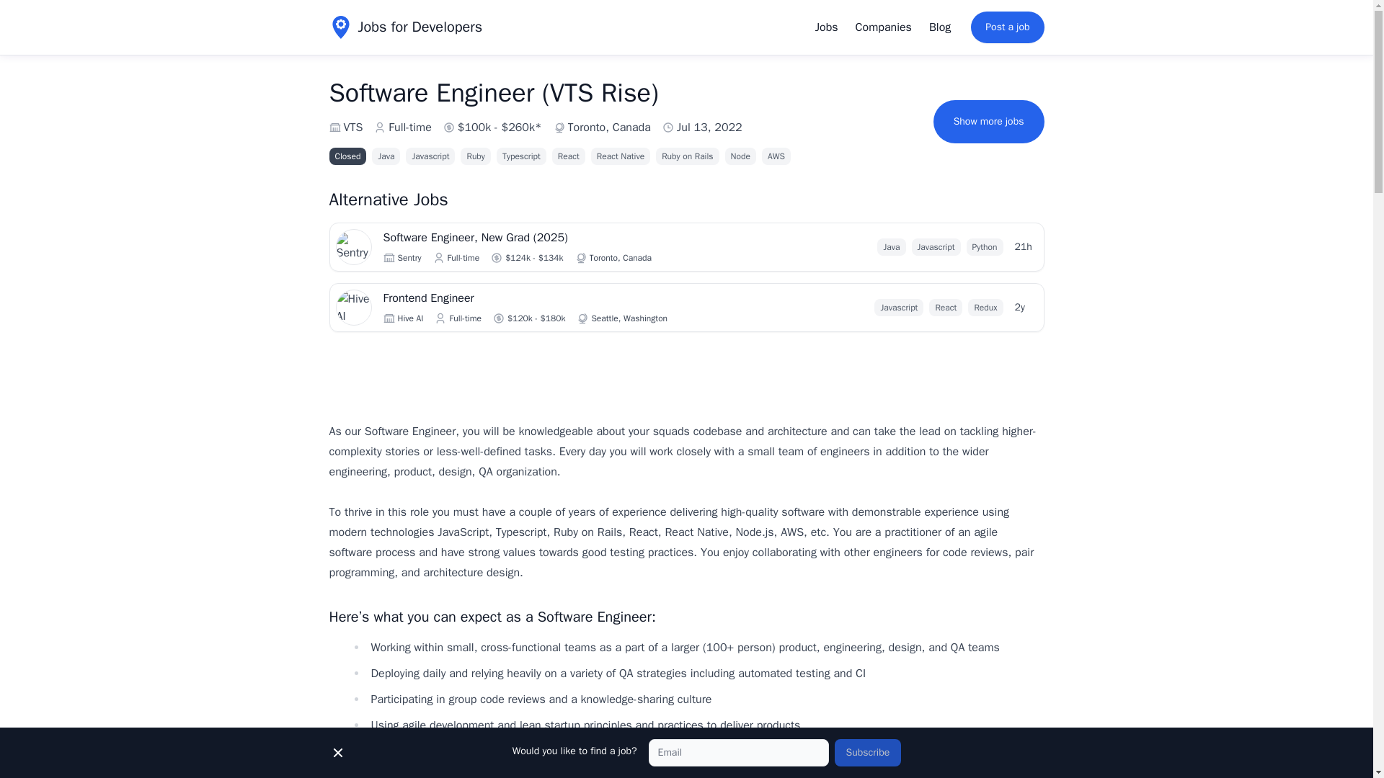 The width and height of the screenshot is (1384, 778). What do you see at coordinates (353, 128) in the screenshot?
I see `VTS` at bounding box center [353, 128].